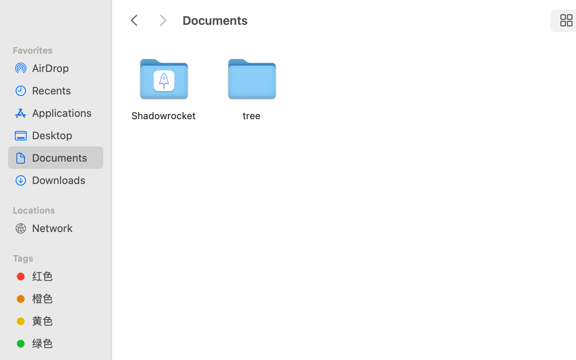  I want to click on Network, so click(64, 228).